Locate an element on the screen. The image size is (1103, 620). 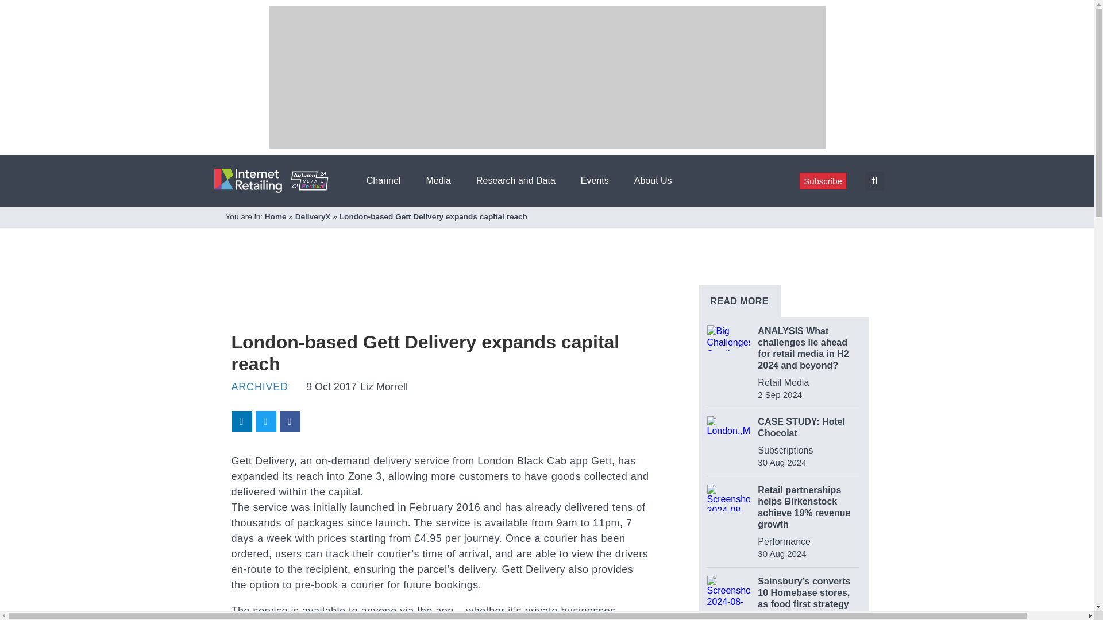
Media is located at coordinates (442, 180).